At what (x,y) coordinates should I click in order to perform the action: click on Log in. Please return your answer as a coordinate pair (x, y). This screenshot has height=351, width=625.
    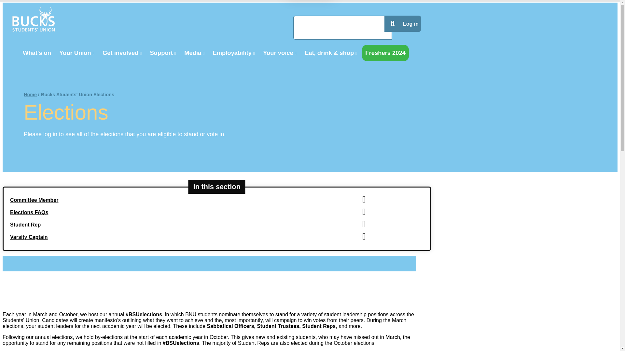
    Looking at the image, I should click on (410, 23).